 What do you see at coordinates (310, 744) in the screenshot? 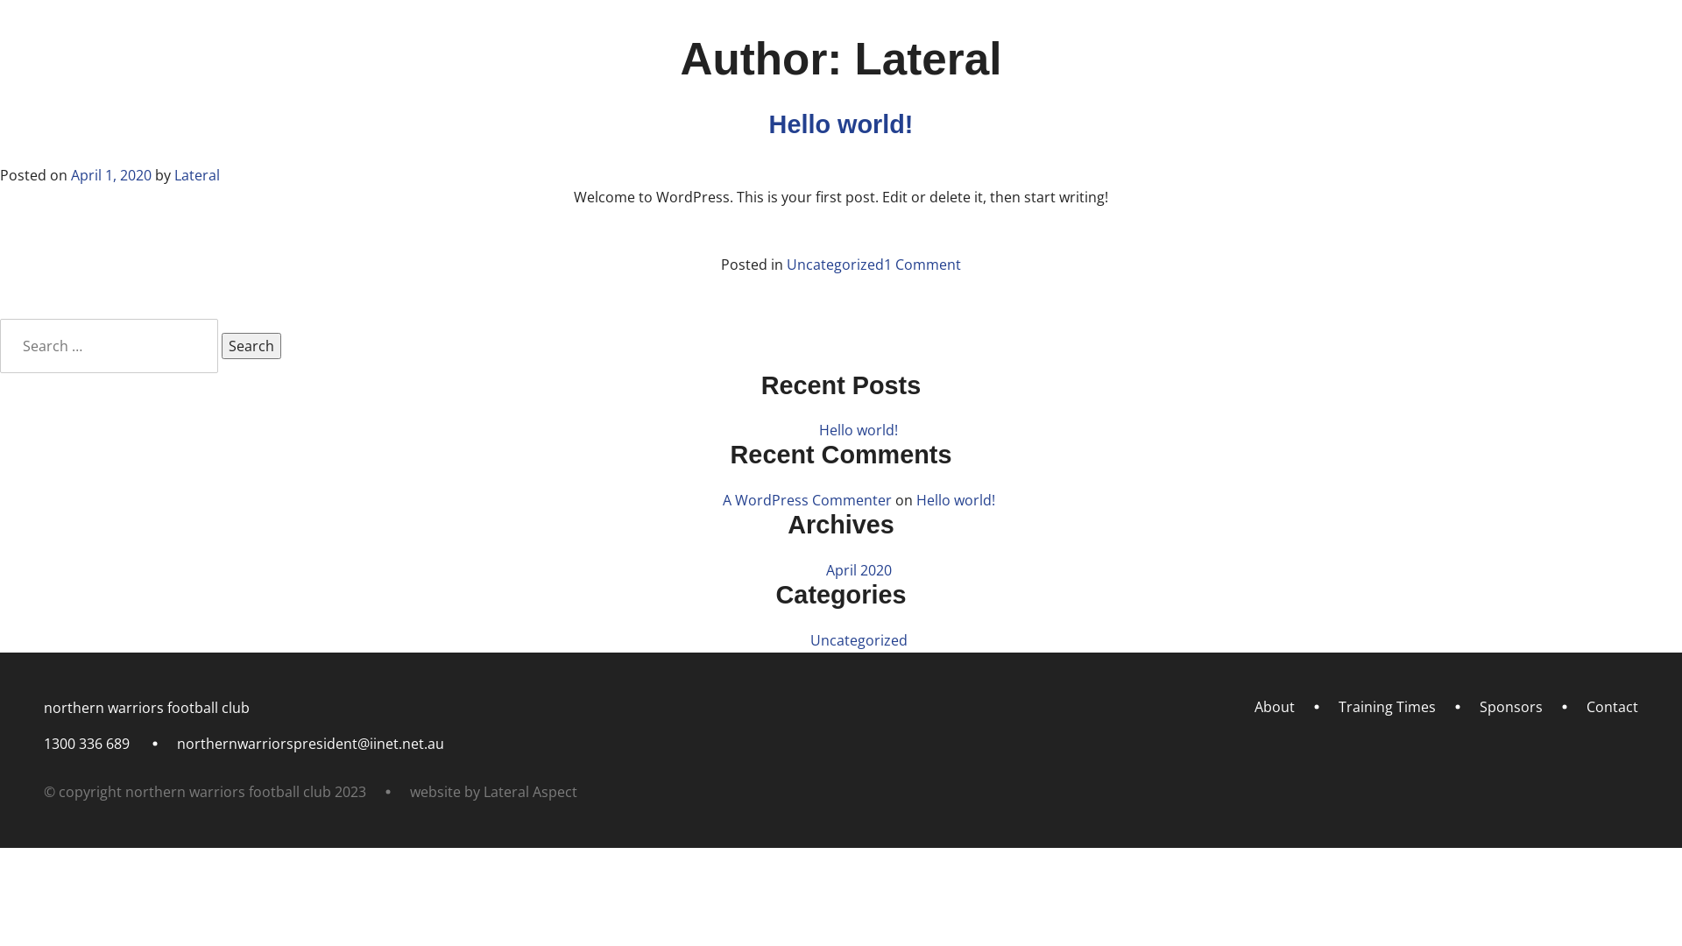
I see `northernwarriorspresident@iinet.net.au` at bounding box center [310, 744].